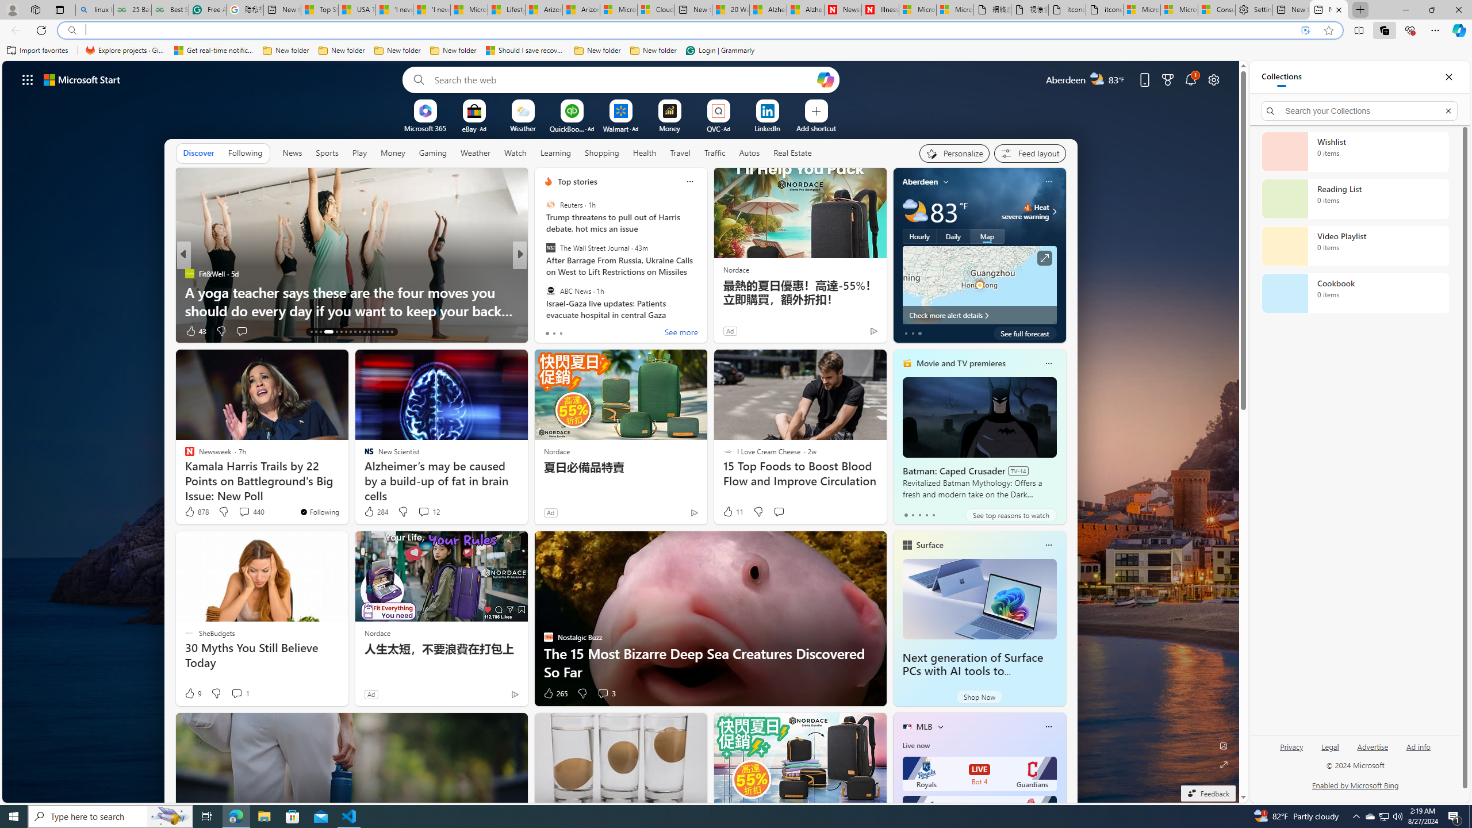 This screenshot has height=828, width=1472. What do you see at coordinates (475, 153) in the screenshot?
I see `Weather` at bounding box center [475, 153].